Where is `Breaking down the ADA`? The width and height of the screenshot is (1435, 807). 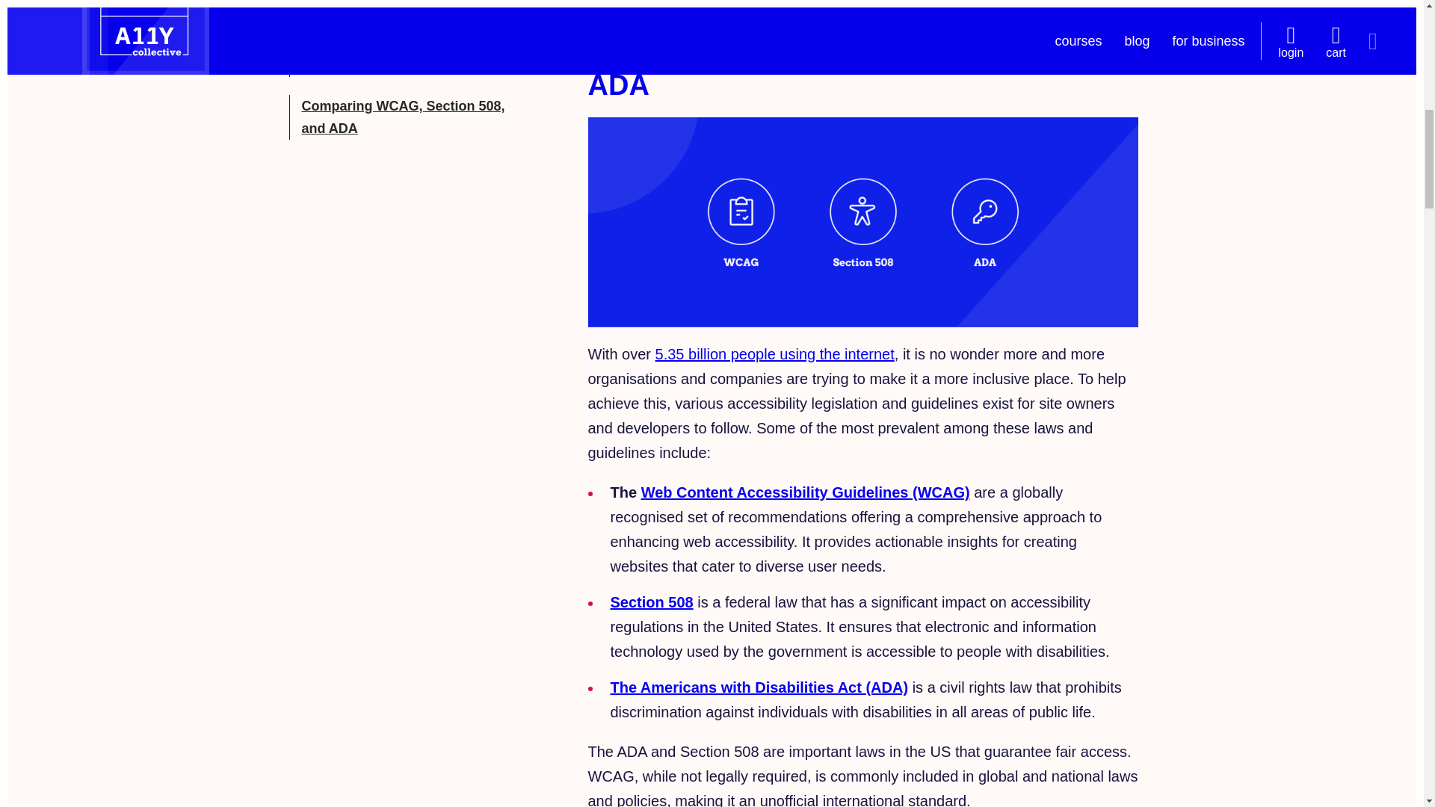
Breaking down the ADA is located at coordinates (378, 66).